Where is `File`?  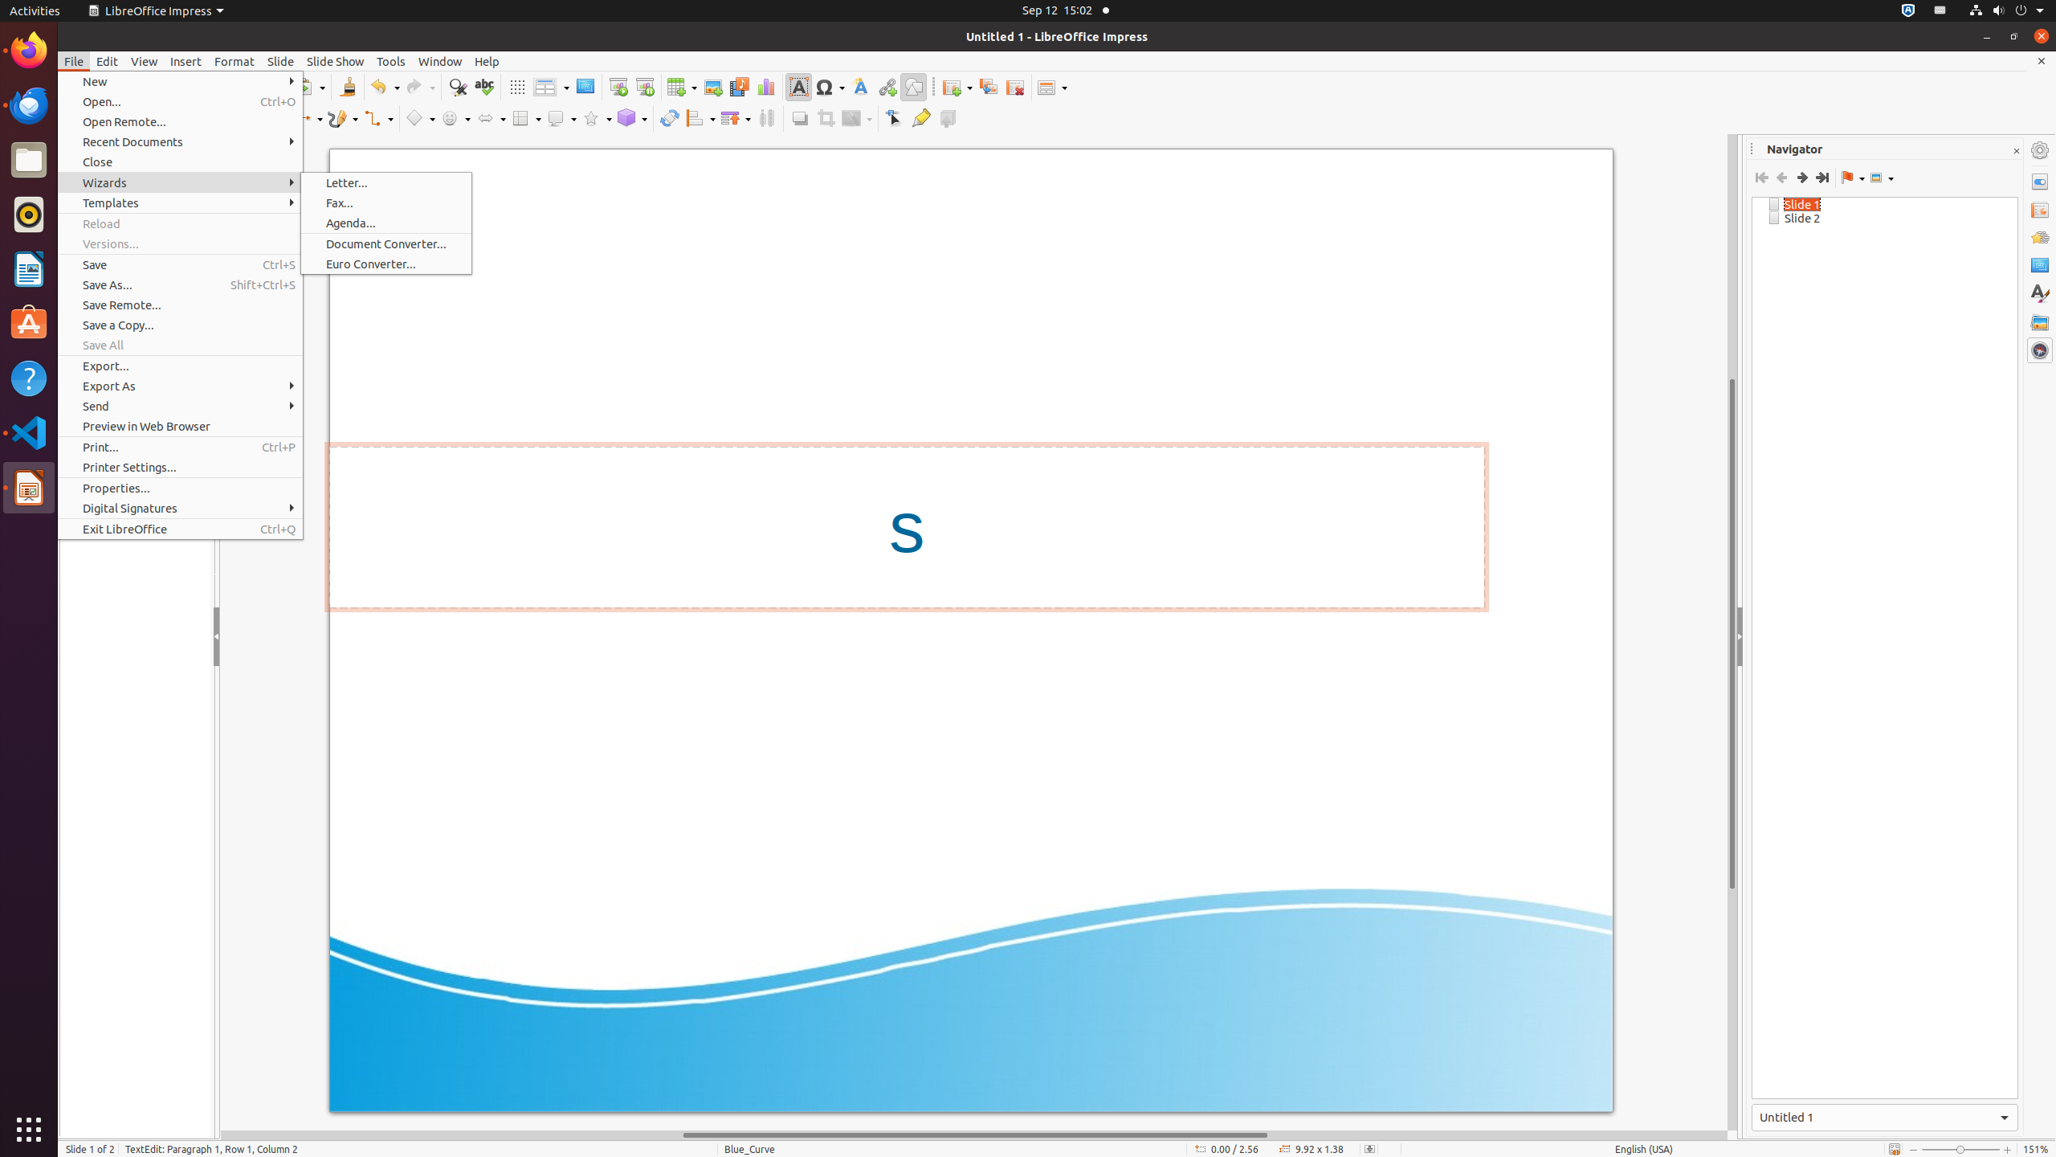
File is located at coordinates (74, 61).